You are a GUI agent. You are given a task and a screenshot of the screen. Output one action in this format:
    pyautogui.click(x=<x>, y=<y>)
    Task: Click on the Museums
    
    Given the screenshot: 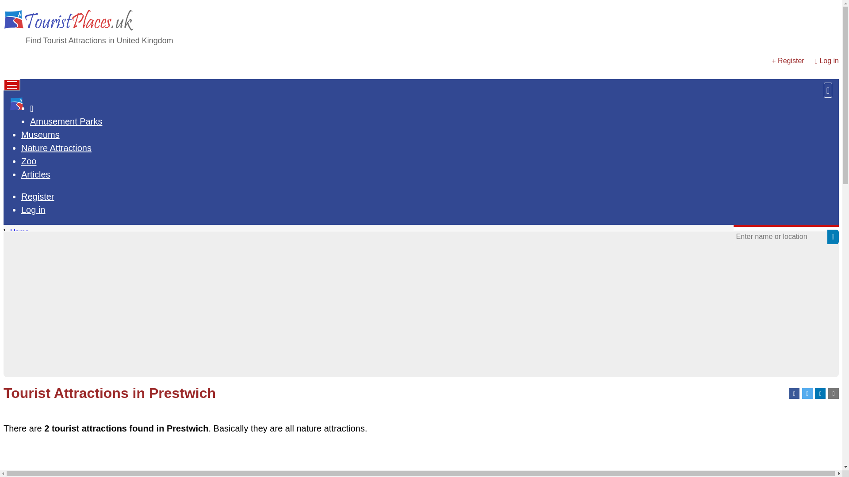 What is the action you would take?
    pyautogui.click(x=40, y=134)
    